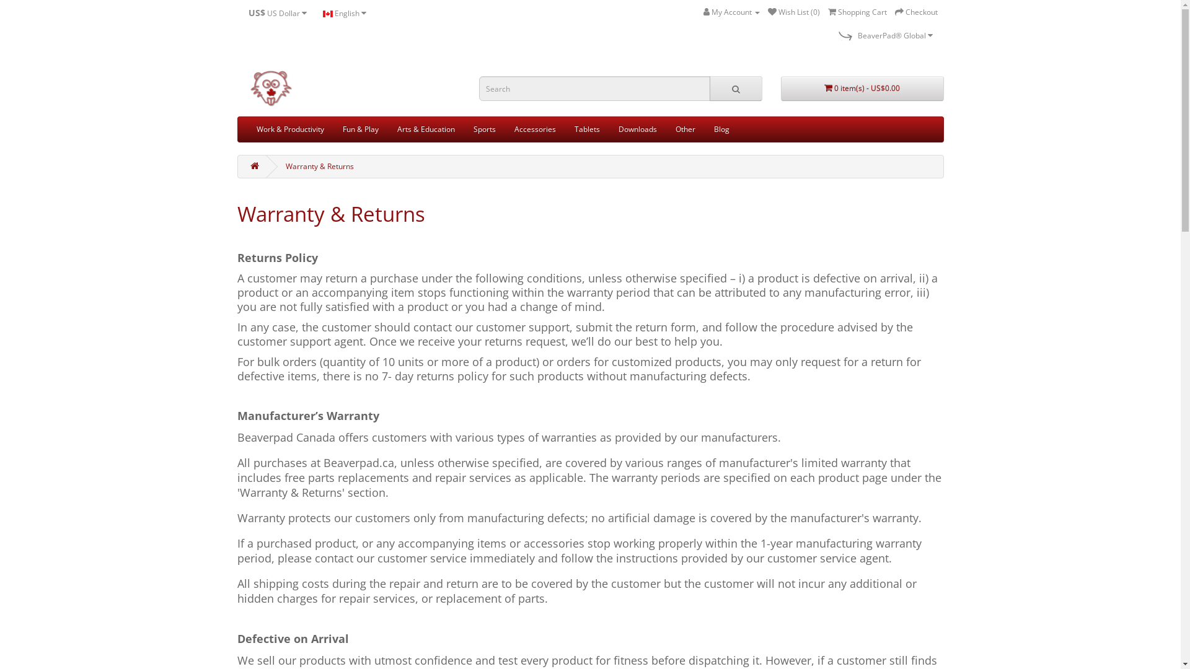  What do you see at coordinates (361, 129) in the screenshot?
I see `Fun & Play` at bounding box center [361, 129].